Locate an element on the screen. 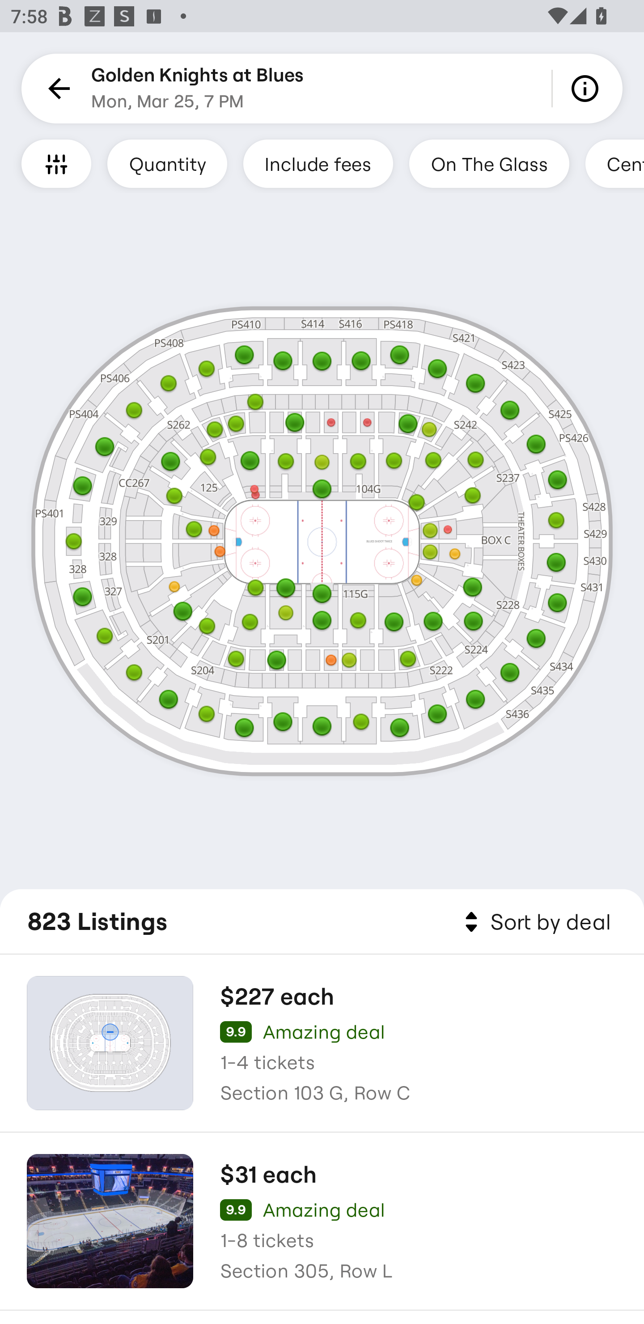 This screenshot has height=1324, width=644. Include fees is located at coordinates (318, 163).